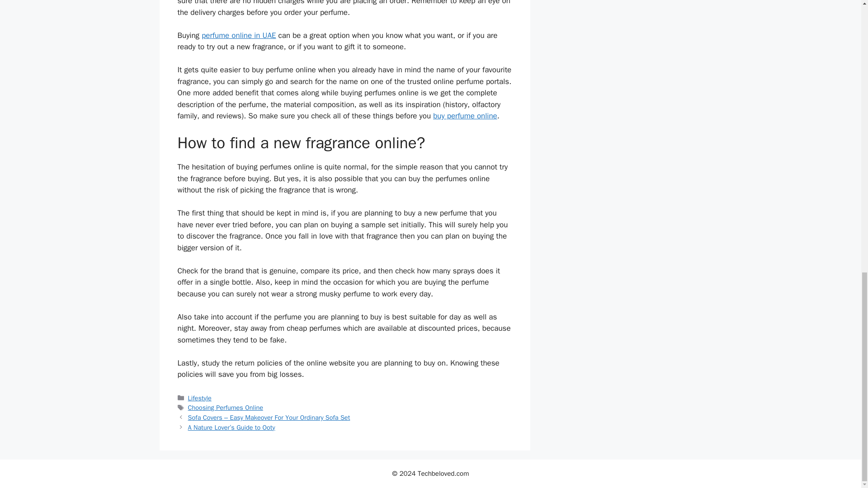 This screenshot has width=868, height=488. I want to click on Scroll back to top, so click(839, 297).